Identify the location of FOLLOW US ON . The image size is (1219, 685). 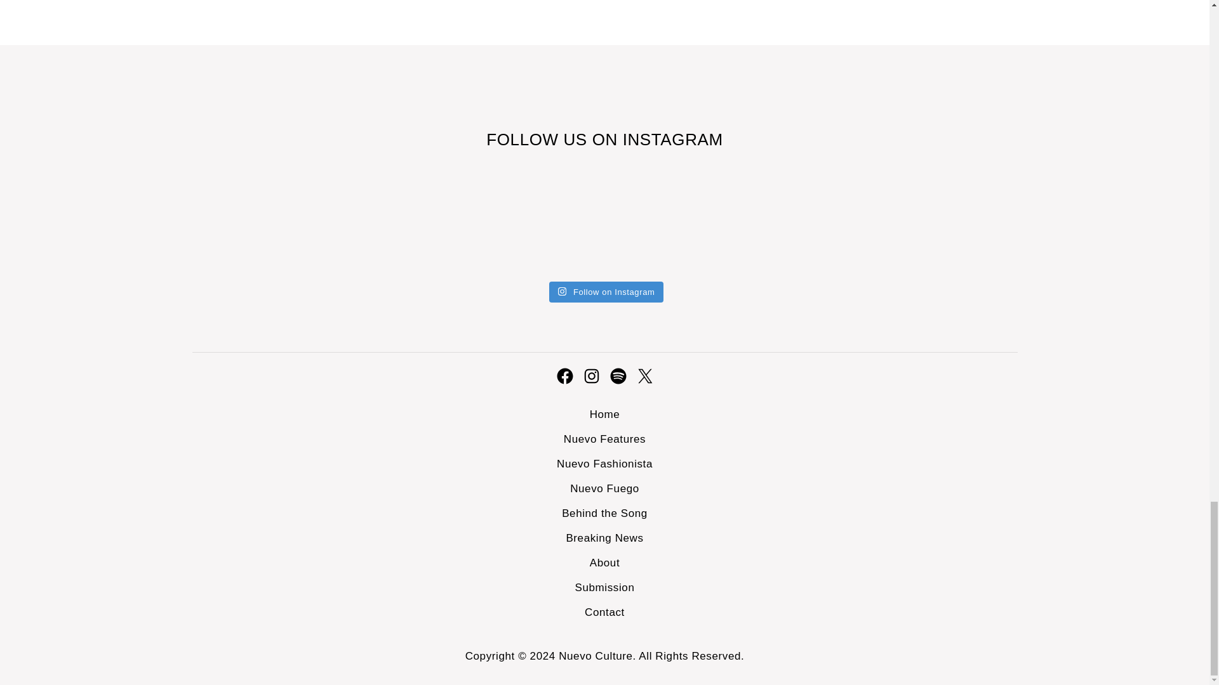
(554, 140).